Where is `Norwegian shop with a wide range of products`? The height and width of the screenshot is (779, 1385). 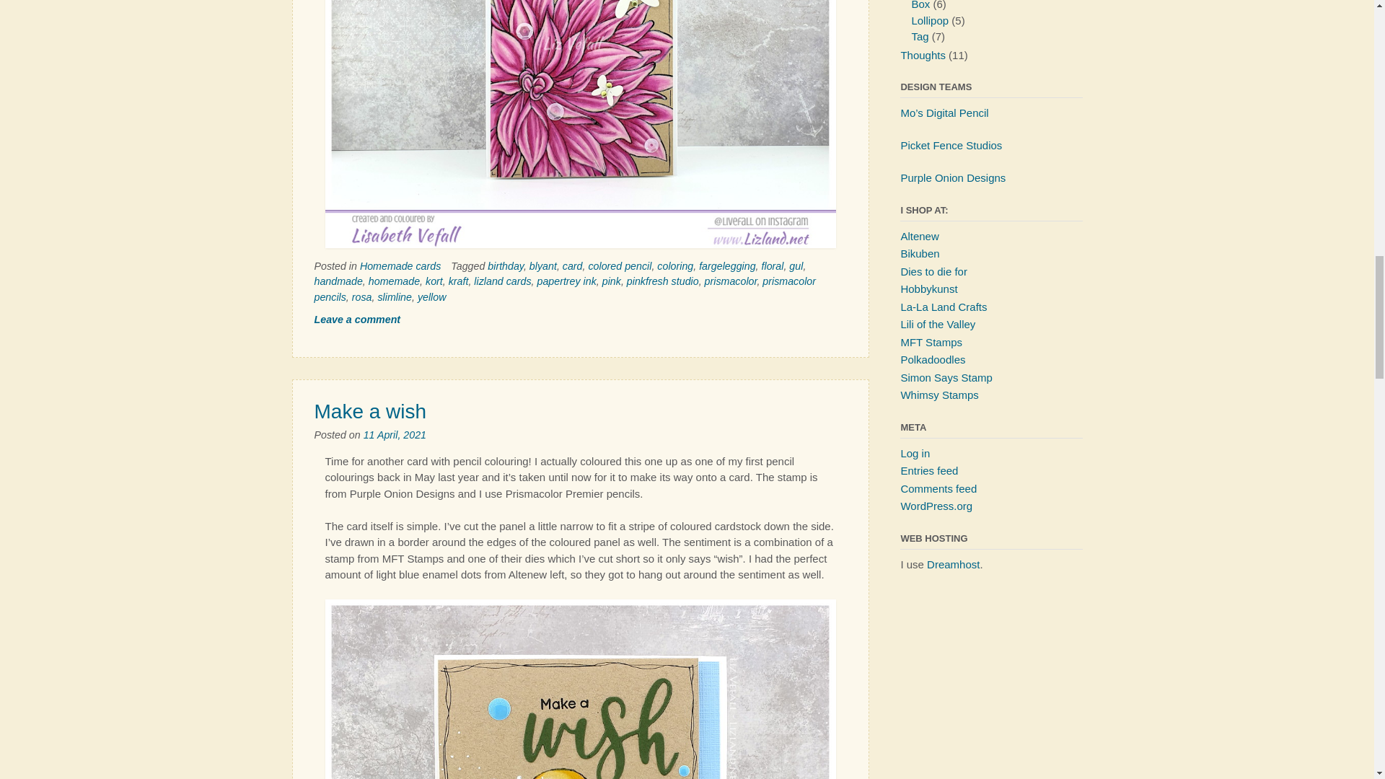 Norwegian shop with a wide range of products is located at coordinates (919, 253).